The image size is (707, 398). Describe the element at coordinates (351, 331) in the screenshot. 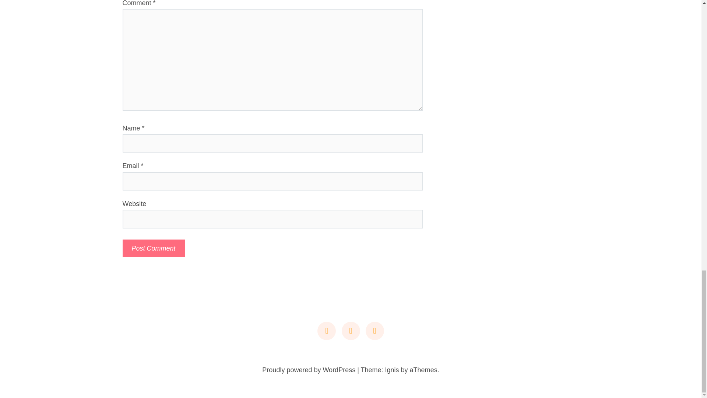

I see `Twitter` at that location.